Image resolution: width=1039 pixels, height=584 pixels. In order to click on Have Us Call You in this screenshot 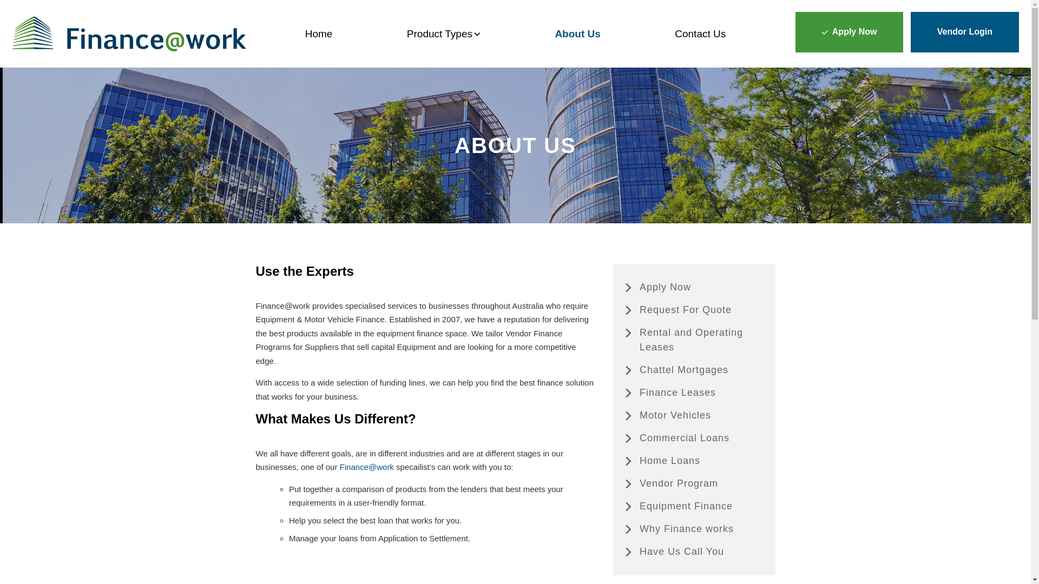, I will do `click(694, 552)`.